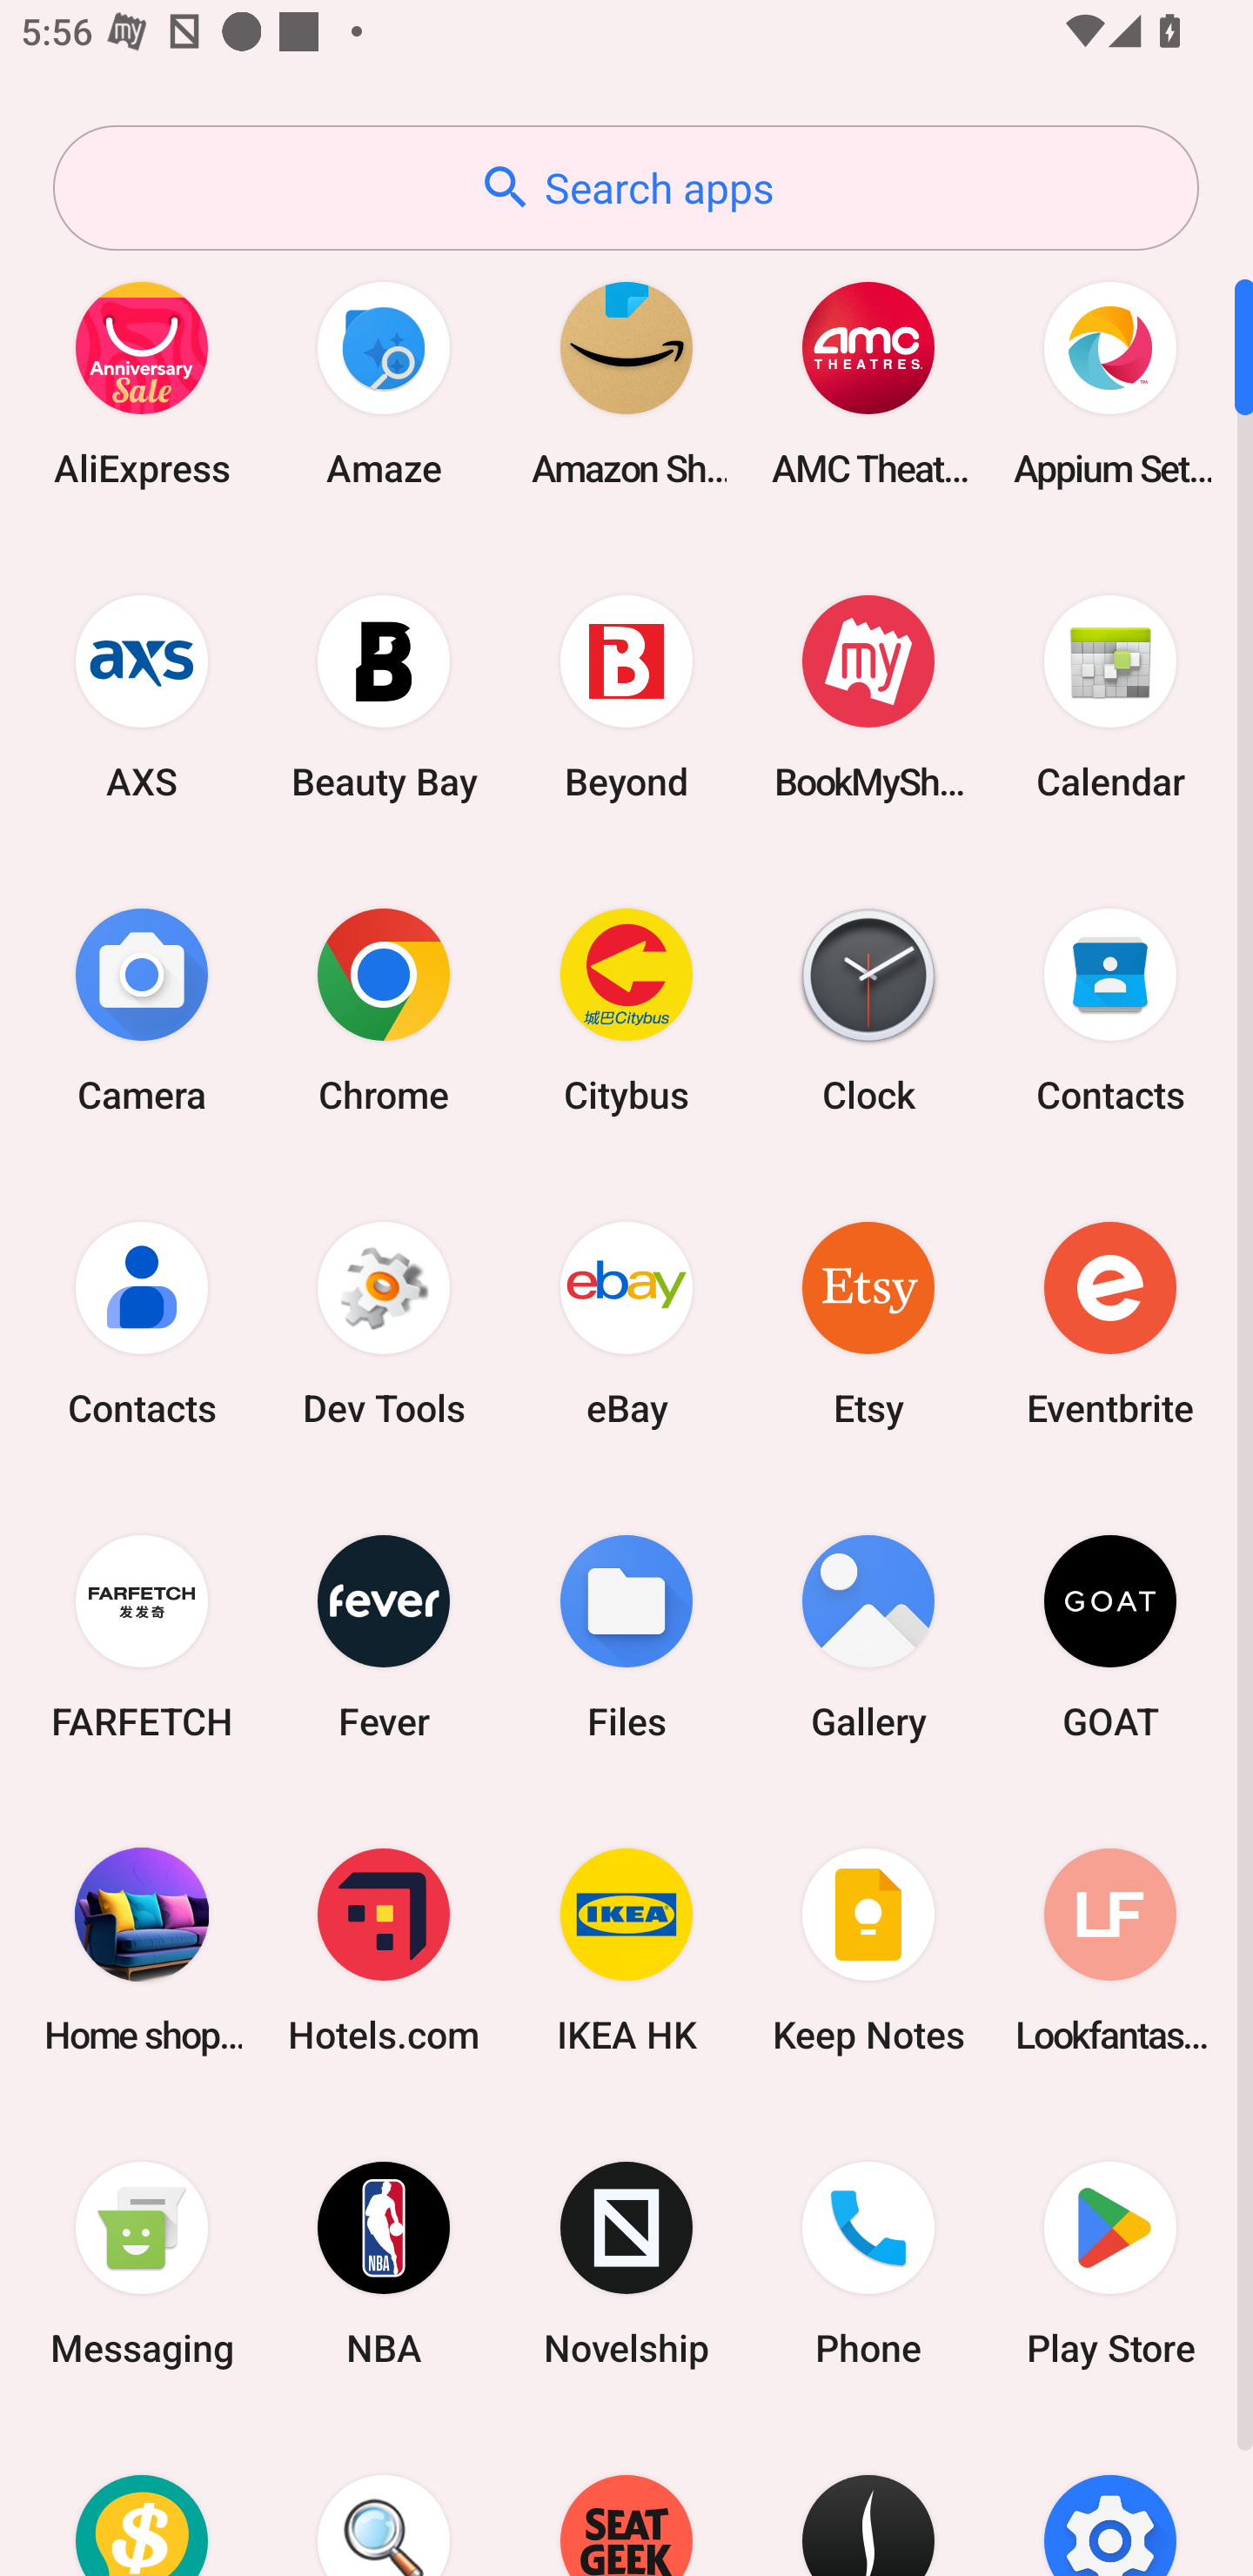 The width and height of the screenshot is (1253, 2576). What do you see at coordinates (1110, 383) in the screenshot?
I see `Appium Settings` at bounding box center [1110, 383].